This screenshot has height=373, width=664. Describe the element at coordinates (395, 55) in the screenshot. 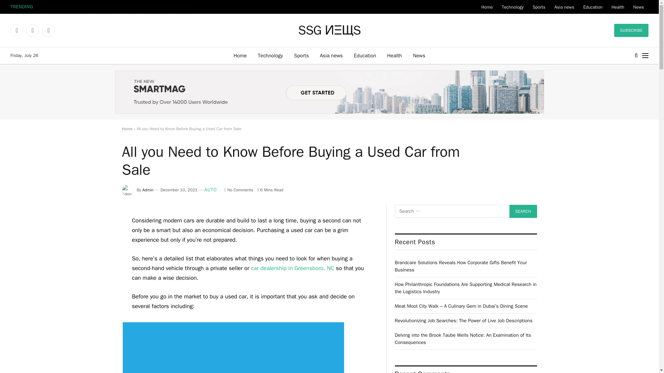

I see `Health` at that location.